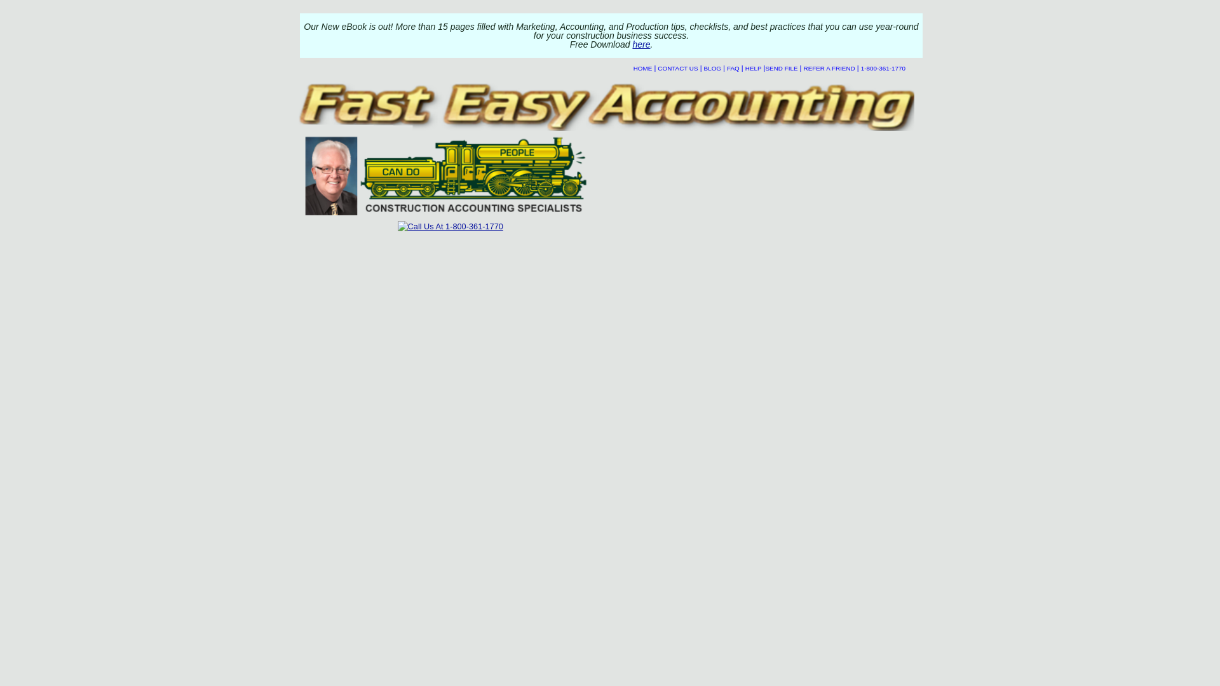  I want to click on REFER A FRIEND, so click(829, 68).